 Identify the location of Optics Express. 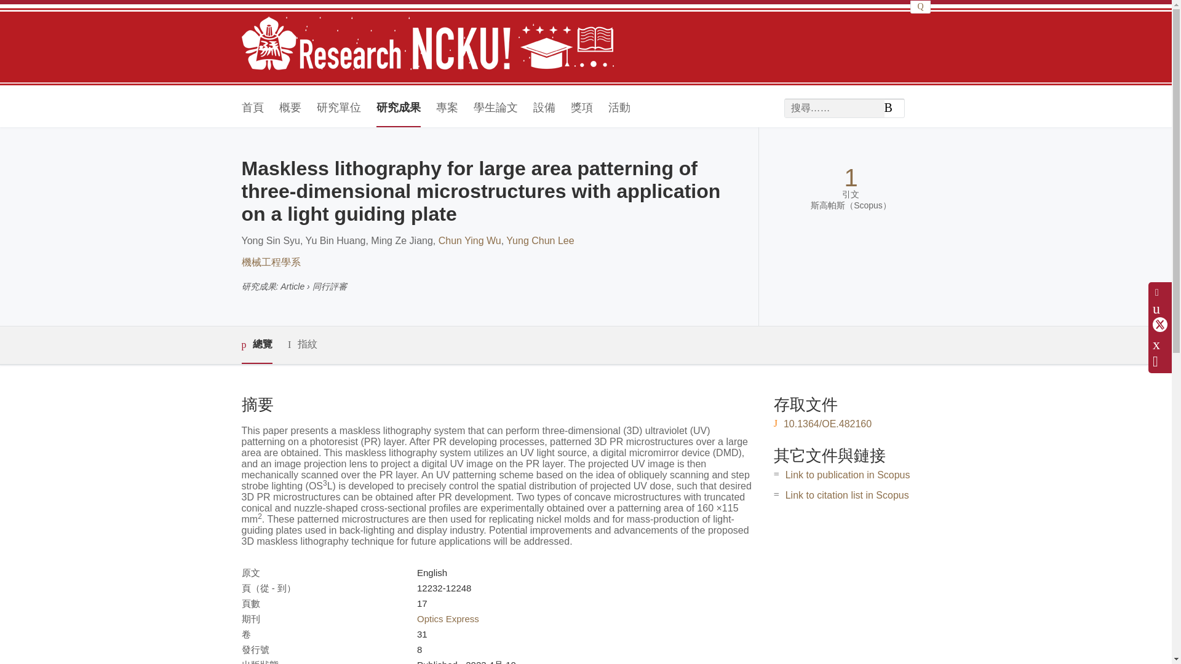
(448, 619).